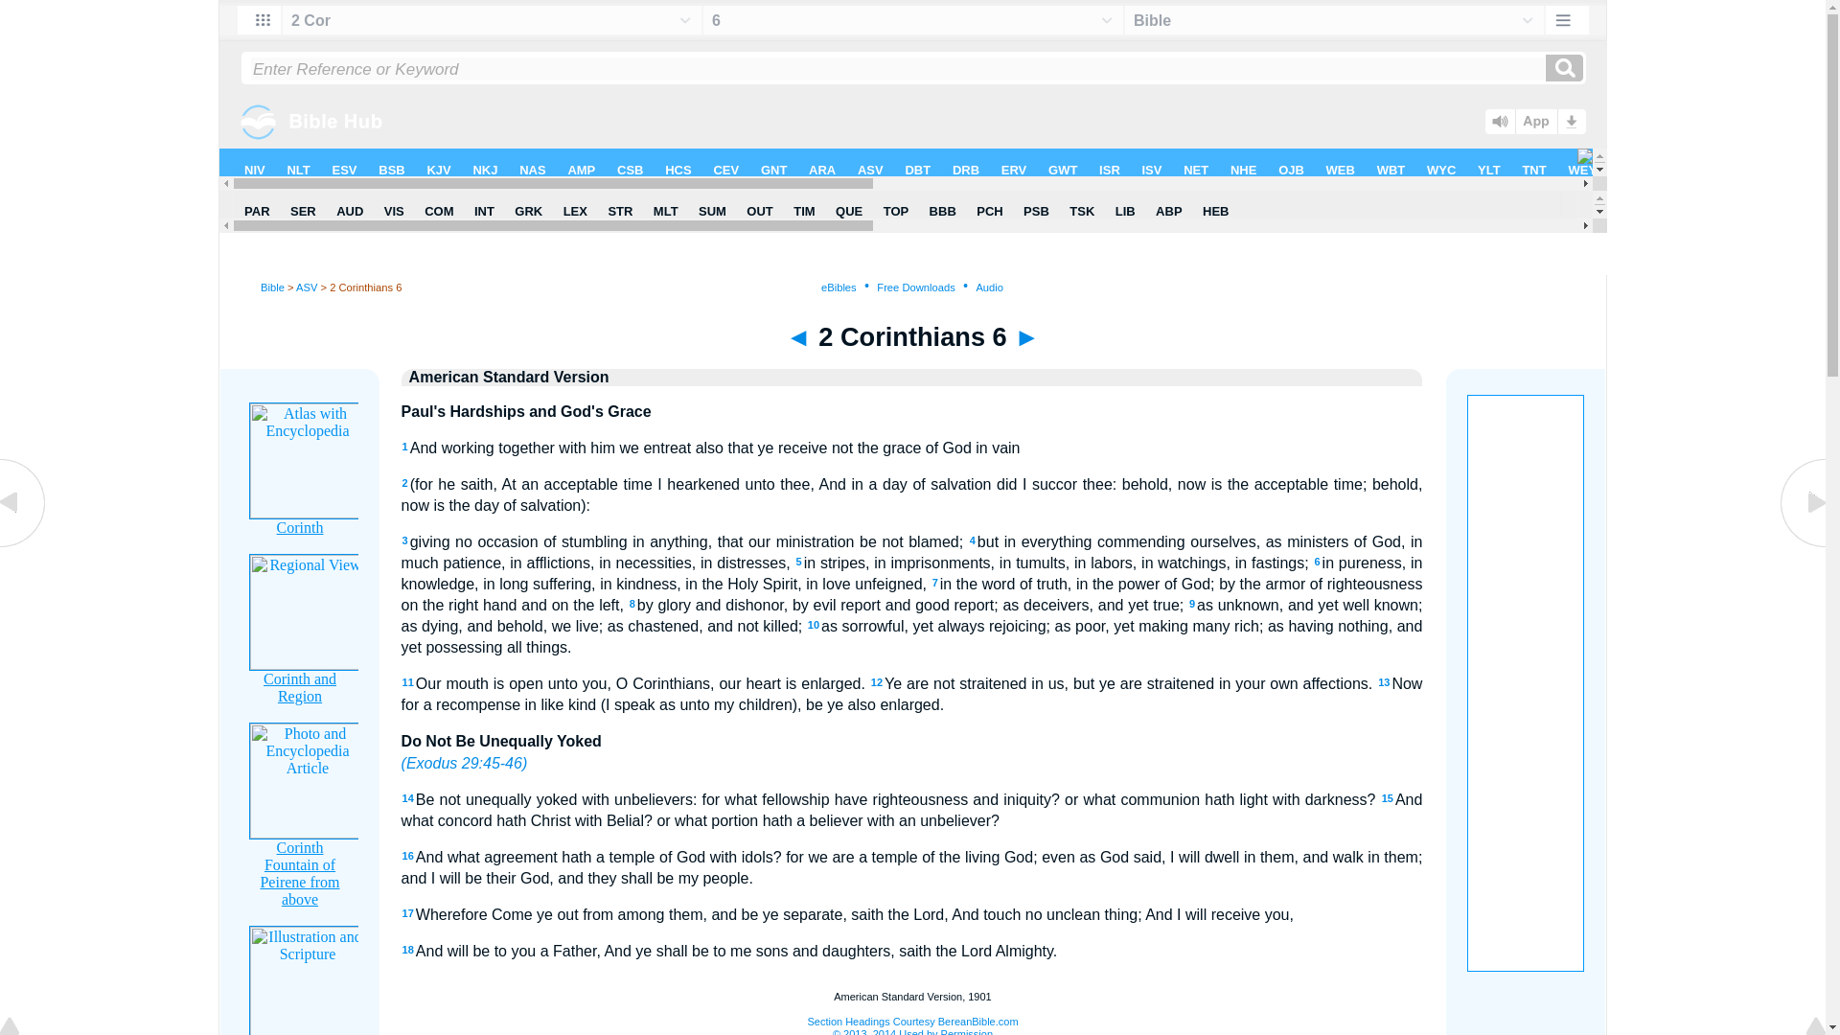  Describe the element at coordinates (23, 1027) in the screenshot. I see `Top of Page` at that location.